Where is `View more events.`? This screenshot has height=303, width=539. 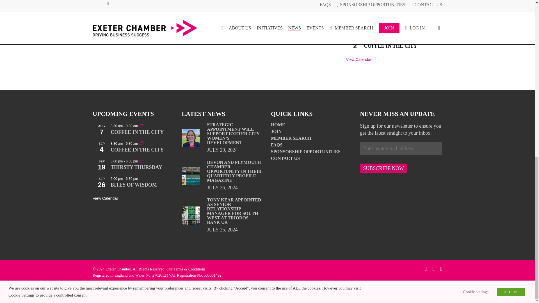
View more events. is located at coordinates (359, 59).